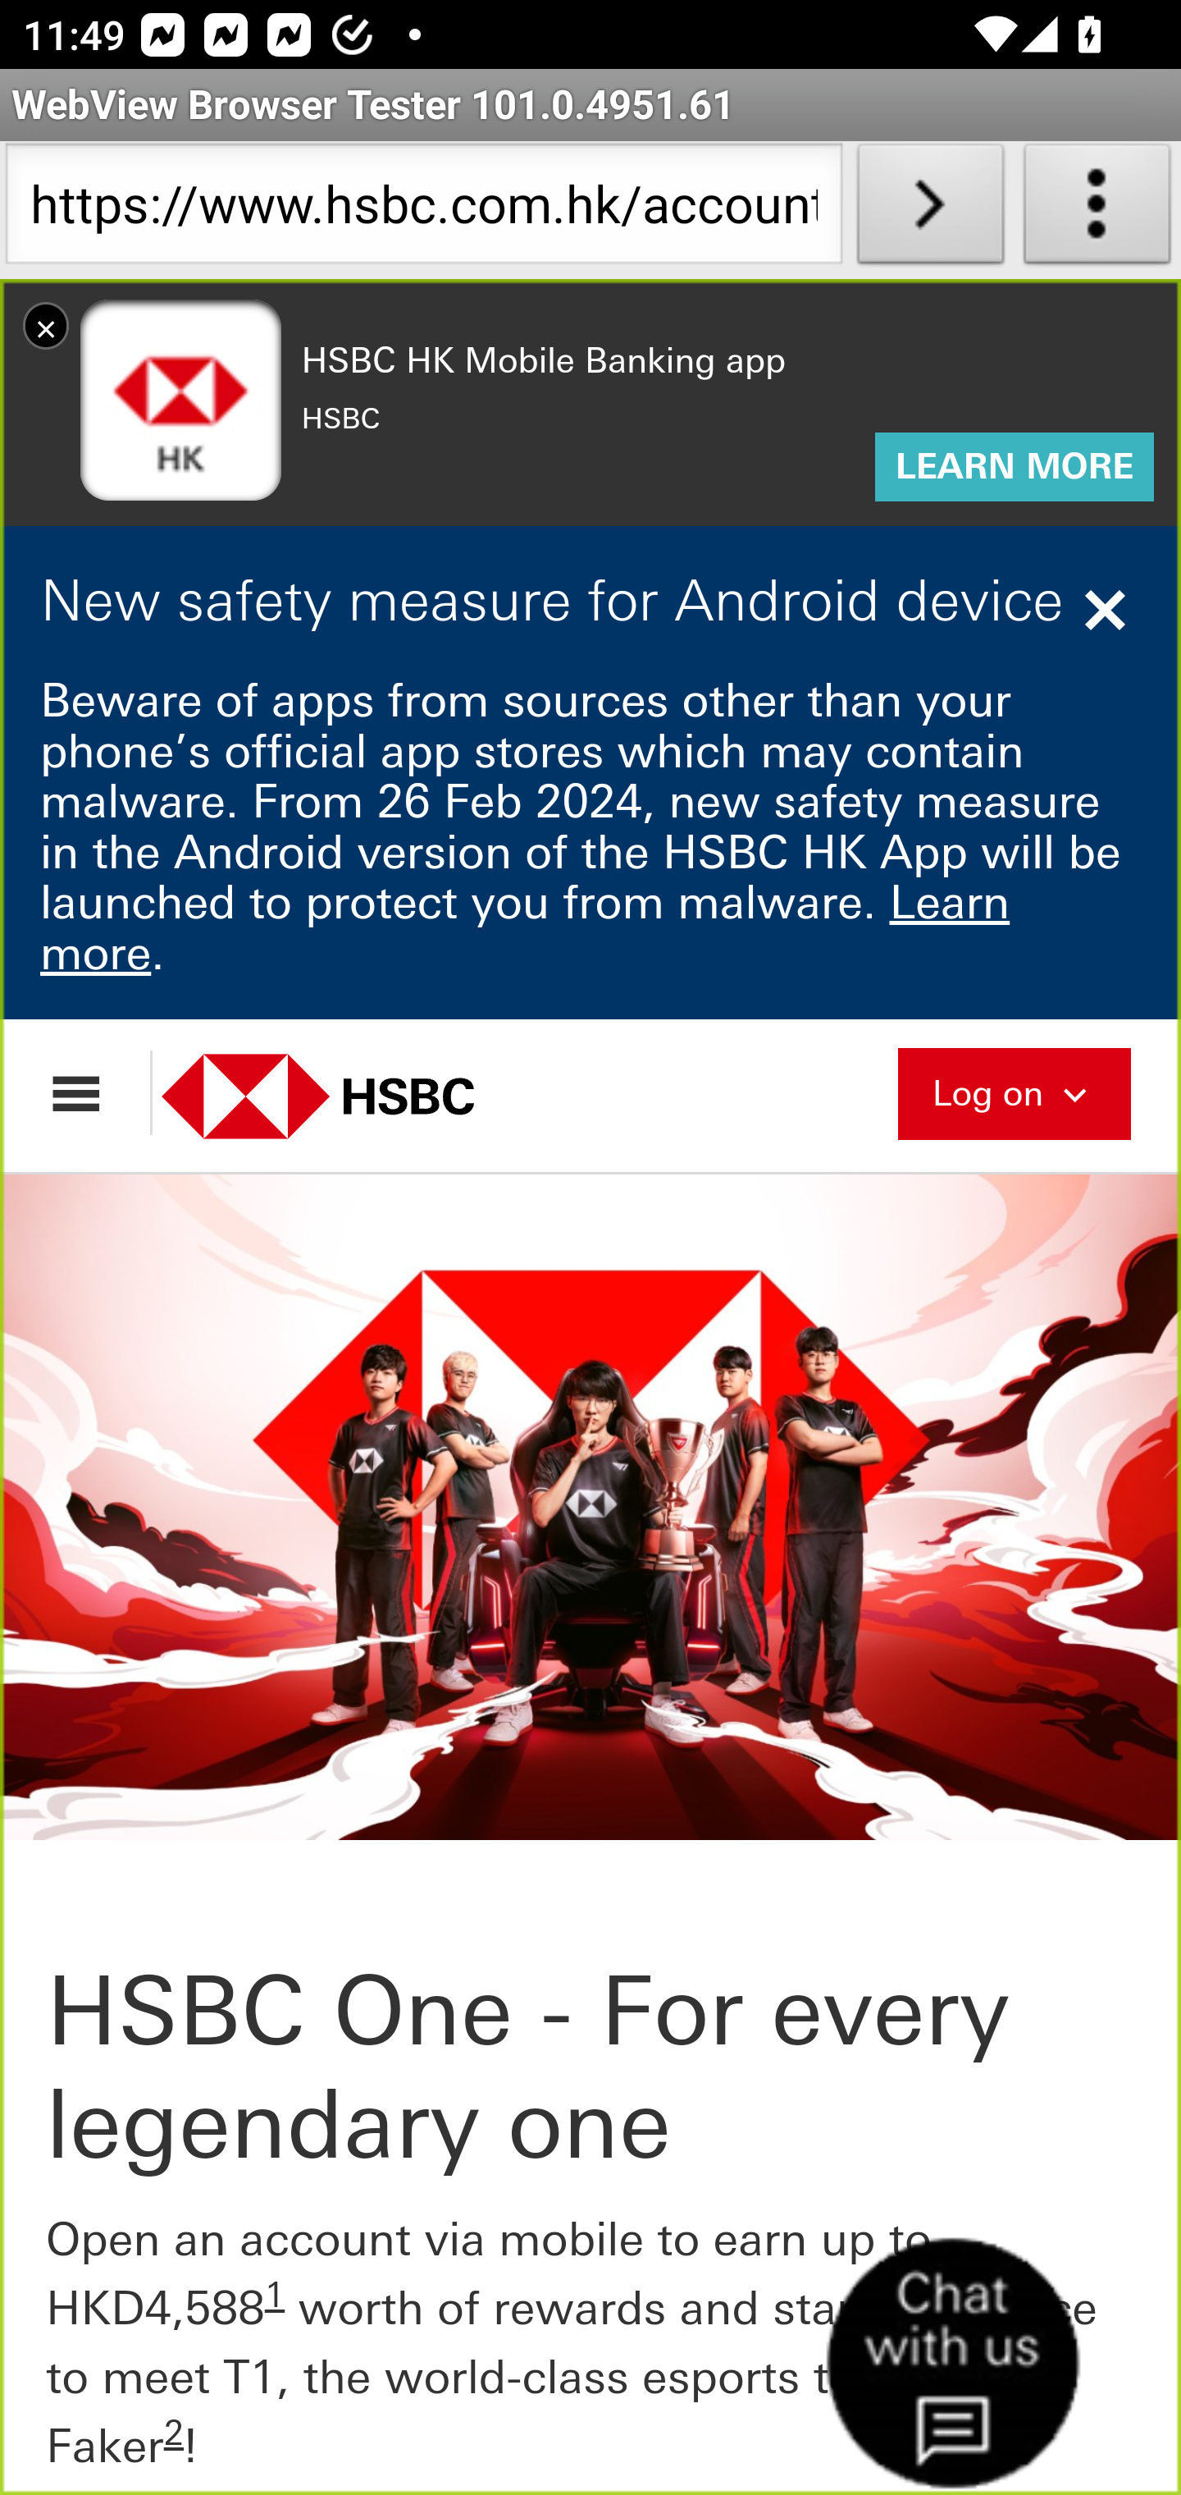 The height and width of the screenshot is (2495, 1181). Describe the element at coordinates (1014, 1090) in the screenshot. I see `Log on Collapsed` at that location.